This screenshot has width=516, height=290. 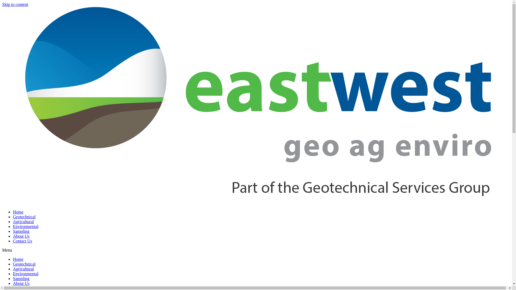 What do you see at coordinates (26, 227) in the screenshot?
I see `Environmental` at bounding box center [26, 227].